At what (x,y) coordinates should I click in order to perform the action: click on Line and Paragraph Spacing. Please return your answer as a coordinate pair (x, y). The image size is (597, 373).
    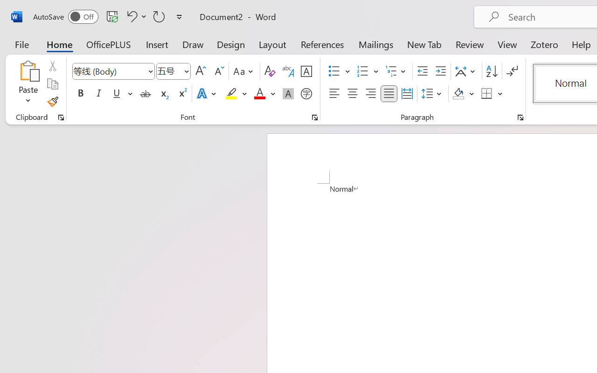
    Looking at the image, I should click on (433, 94).